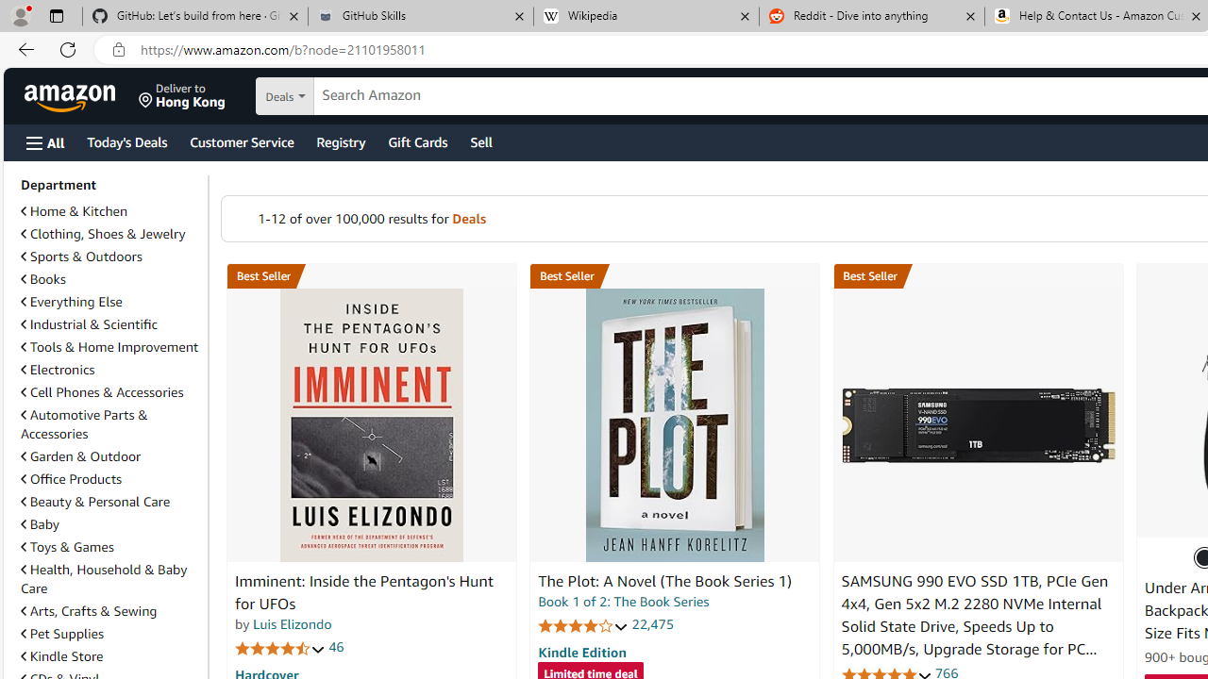 The width and height of the screenshot is (1208, 679). Describe the element at coordinates (978, 276) in the screenshot. I see `Best Seller in Internal Solid State Drives` at that location.